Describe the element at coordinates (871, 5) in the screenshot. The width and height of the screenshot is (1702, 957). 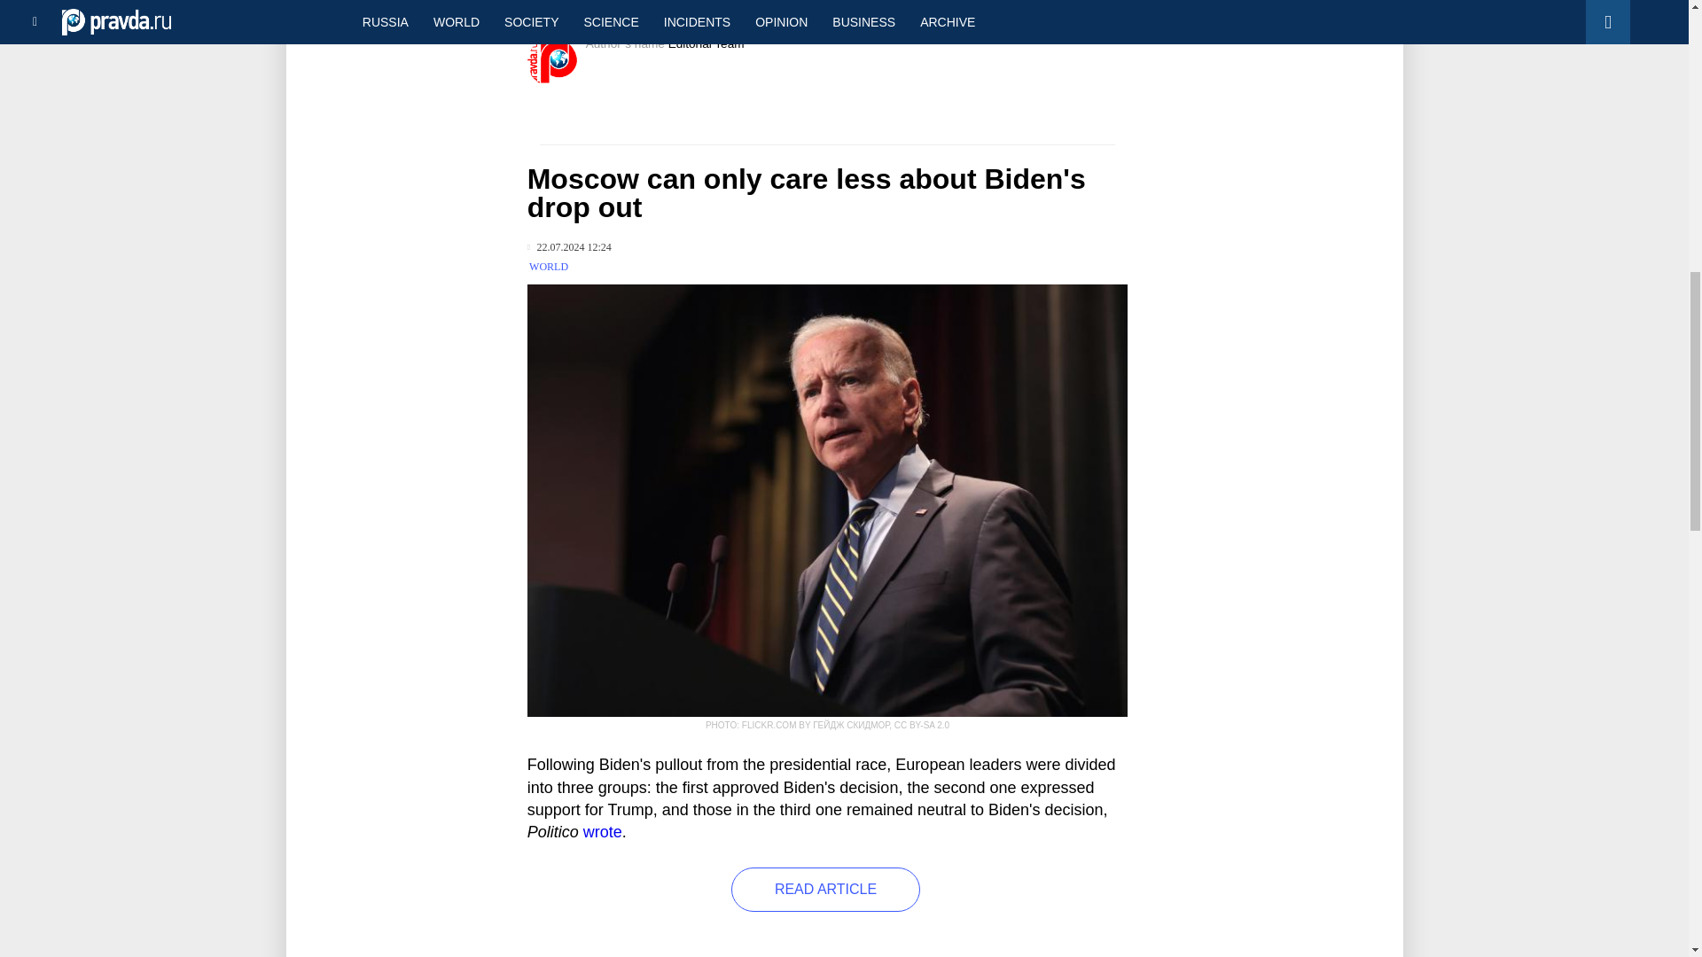
I see `Facebook` at that location.